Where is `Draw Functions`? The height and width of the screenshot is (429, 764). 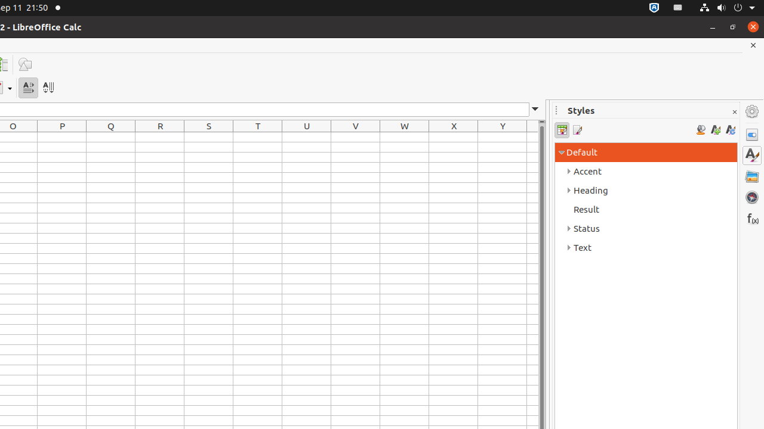
Draw Functions is located at coordinates (25, 64).